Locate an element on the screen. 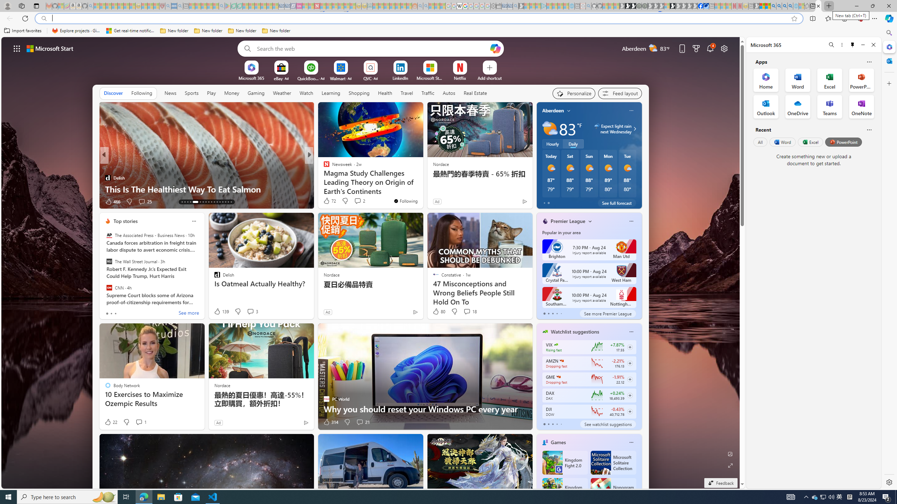 The image size is (897, 504). AutomationID: tab-29 is located at coordinates (231, 202).